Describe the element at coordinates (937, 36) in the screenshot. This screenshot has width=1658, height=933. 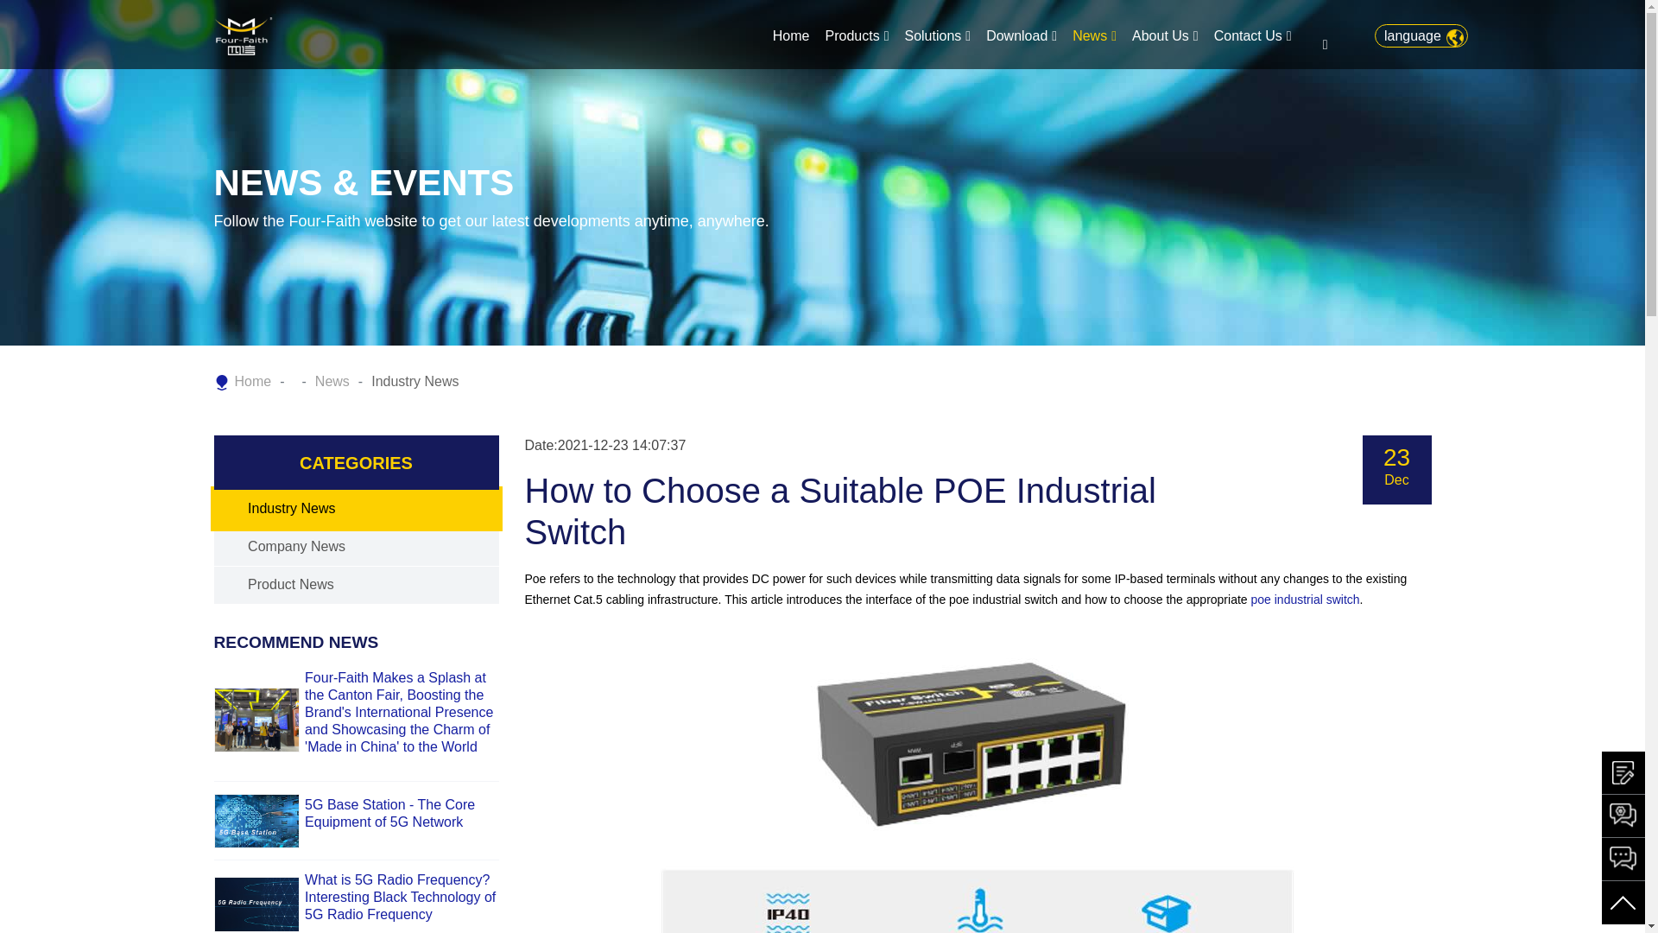
I see `Solutions` at that location.